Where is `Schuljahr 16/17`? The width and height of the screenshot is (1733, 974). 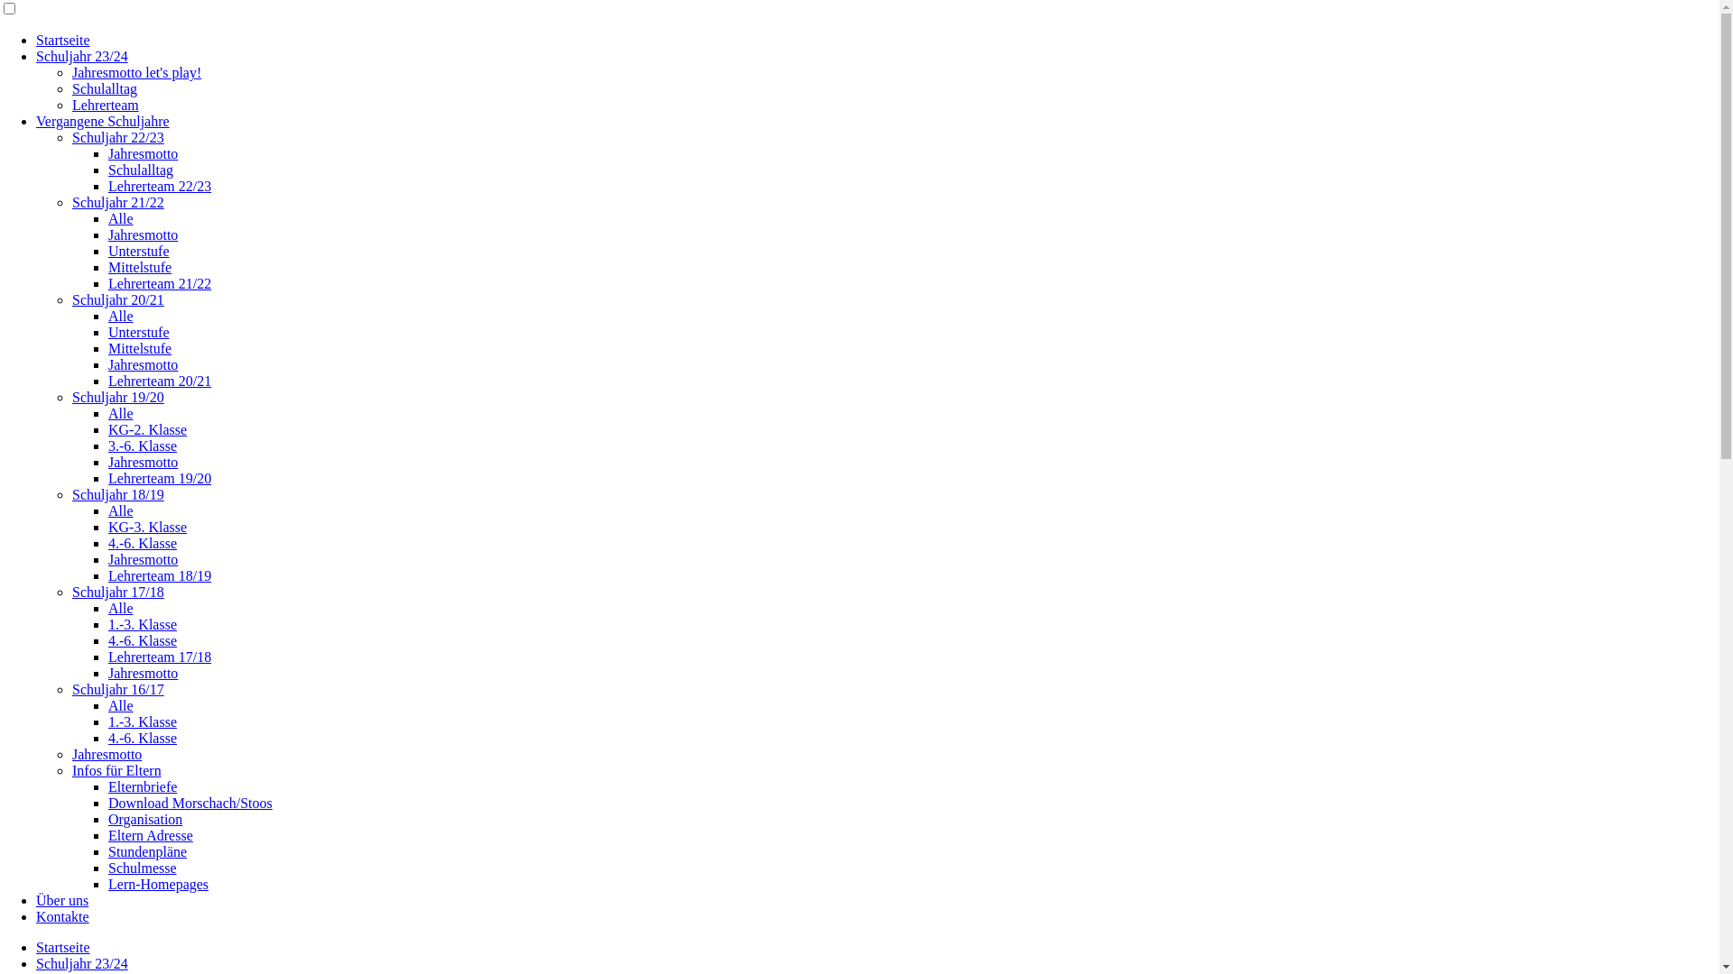 Schuljahr 16/17 is located at coordinates (118, 689).